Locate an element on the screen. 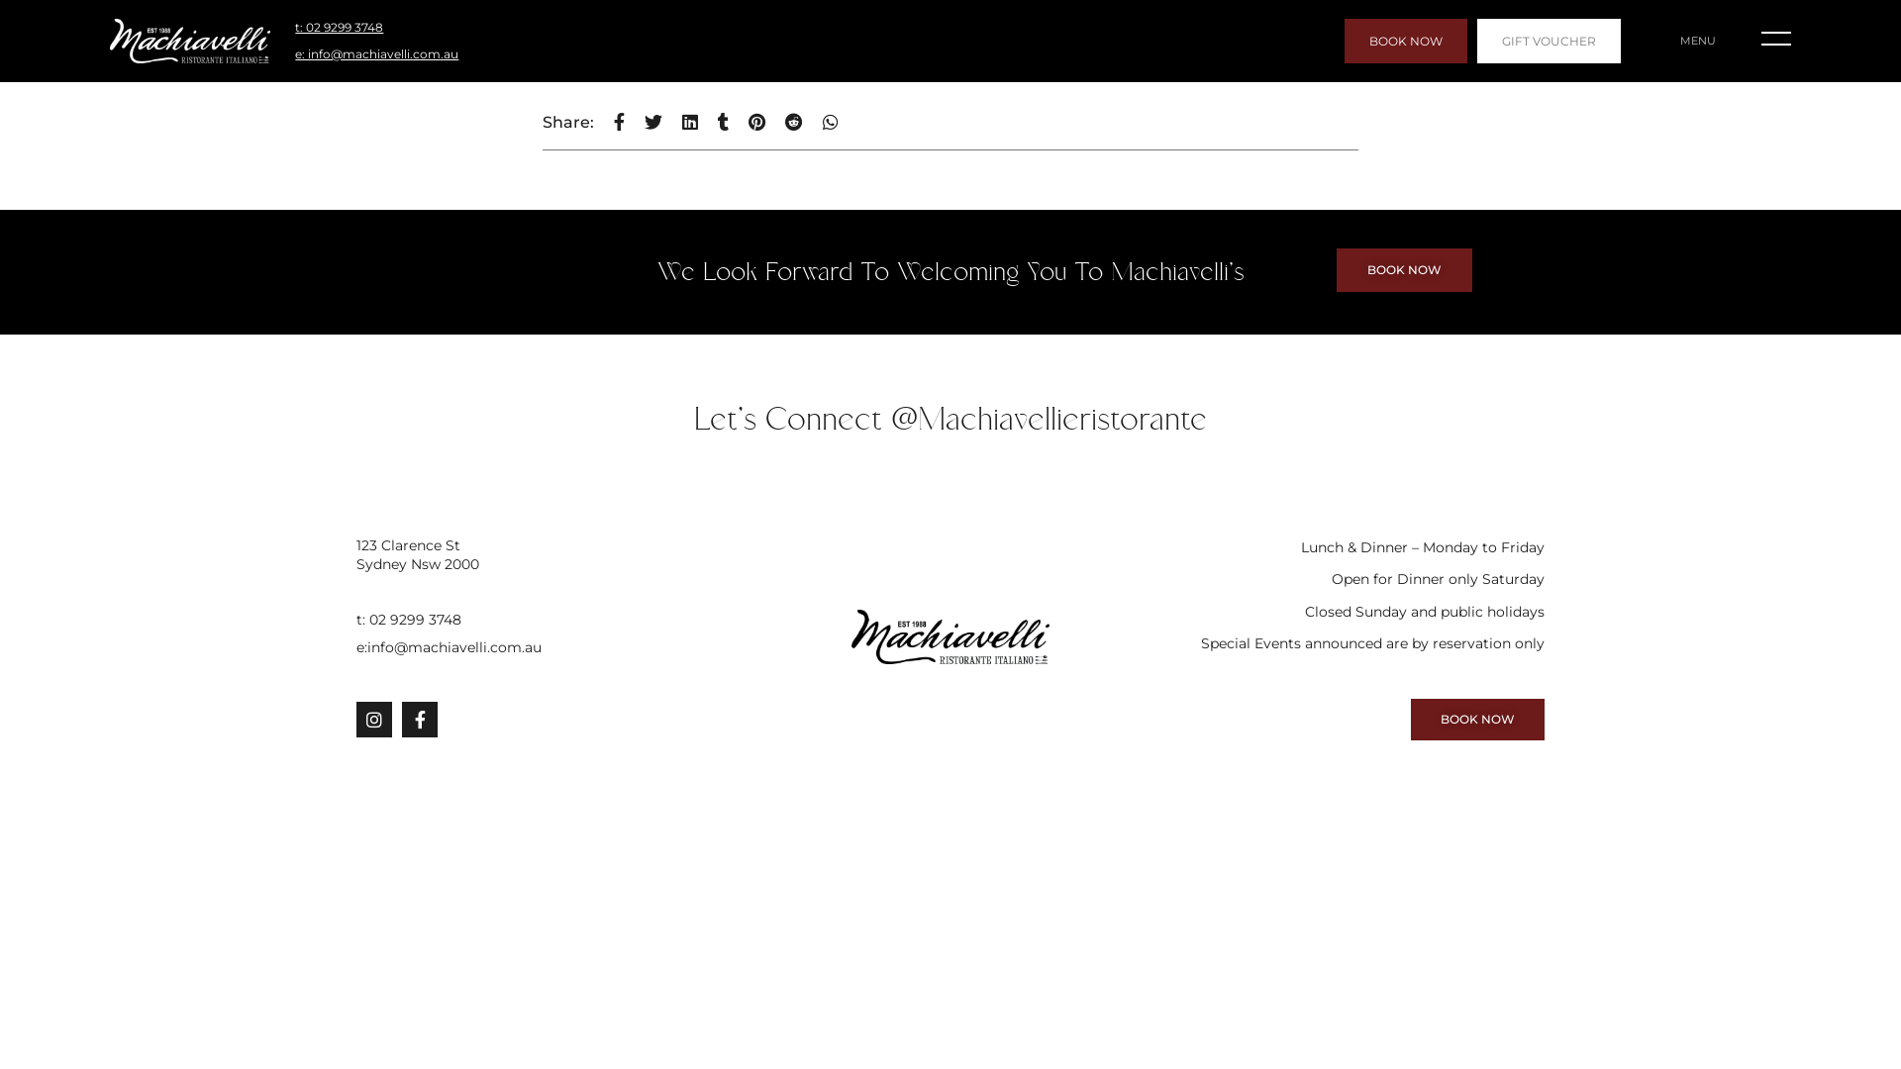  t: 02 9299 3748 is located at coordinates (339, 28).